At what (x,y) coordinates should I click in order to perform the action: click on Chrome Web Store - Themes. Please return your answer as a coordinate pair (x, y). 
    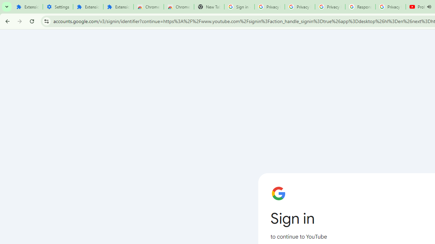
    Looking at the image, I should click on (179, 7).